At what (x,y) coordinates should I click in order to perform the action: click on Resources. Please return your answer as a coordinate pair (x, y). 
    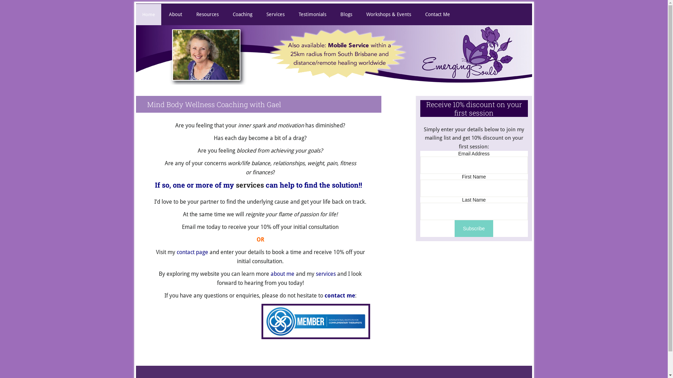
    Looking at the image, I should click on (208, 14).